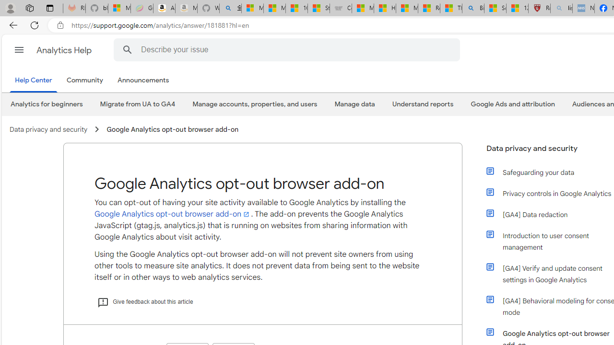  I want to click on Robert H. Shmerling, MD - Harvard Health, so click(539, 9).